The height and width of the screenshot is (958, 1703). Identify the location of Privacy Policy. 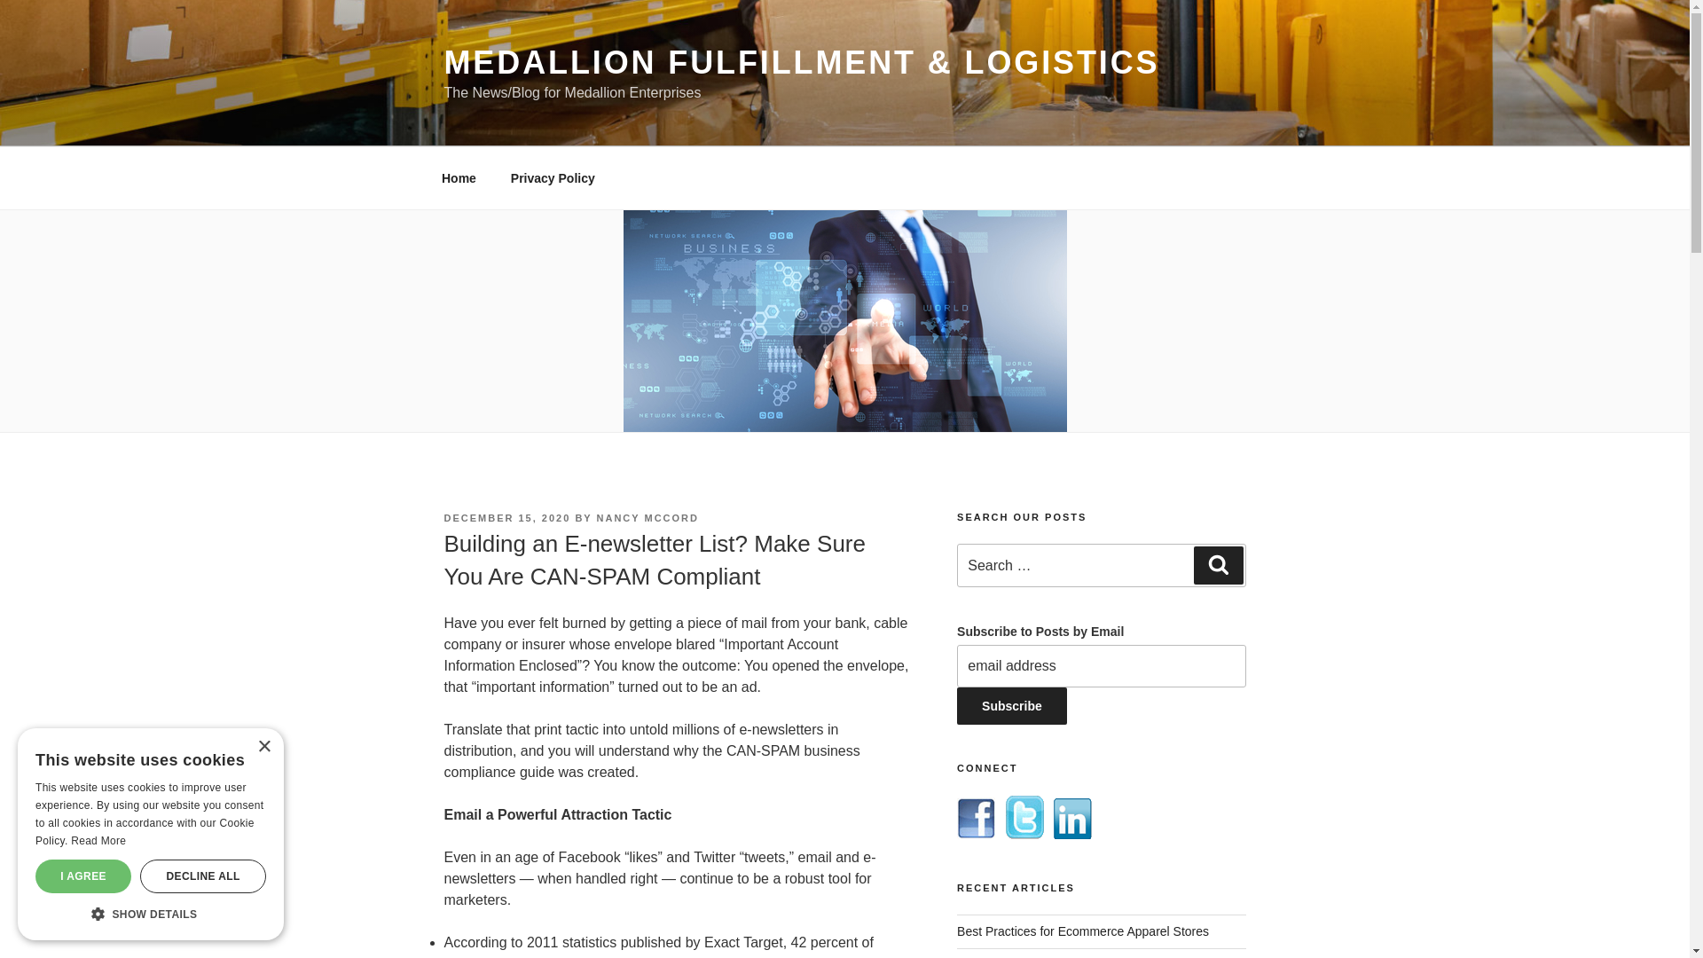
(552, 177).